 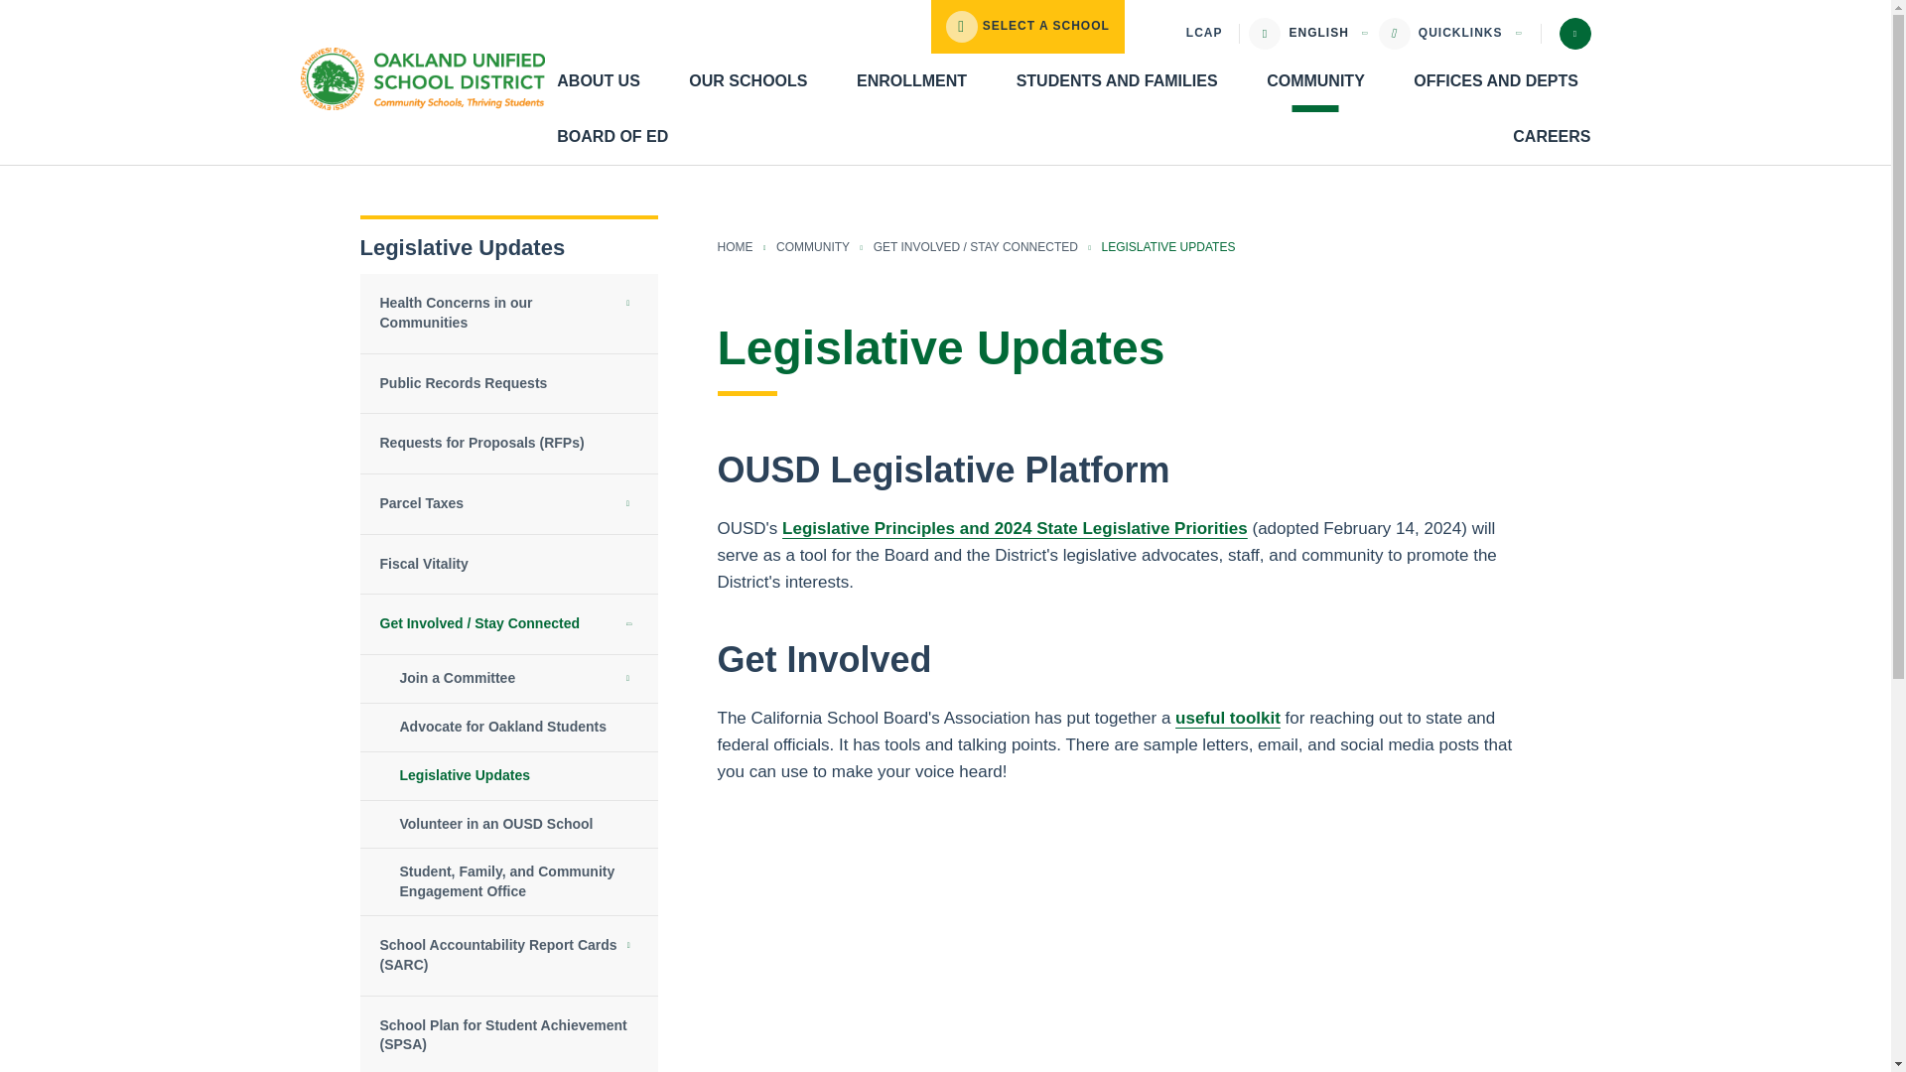 I want to click on 2024 Legislative Priorities, so click(x=1015, y=528).